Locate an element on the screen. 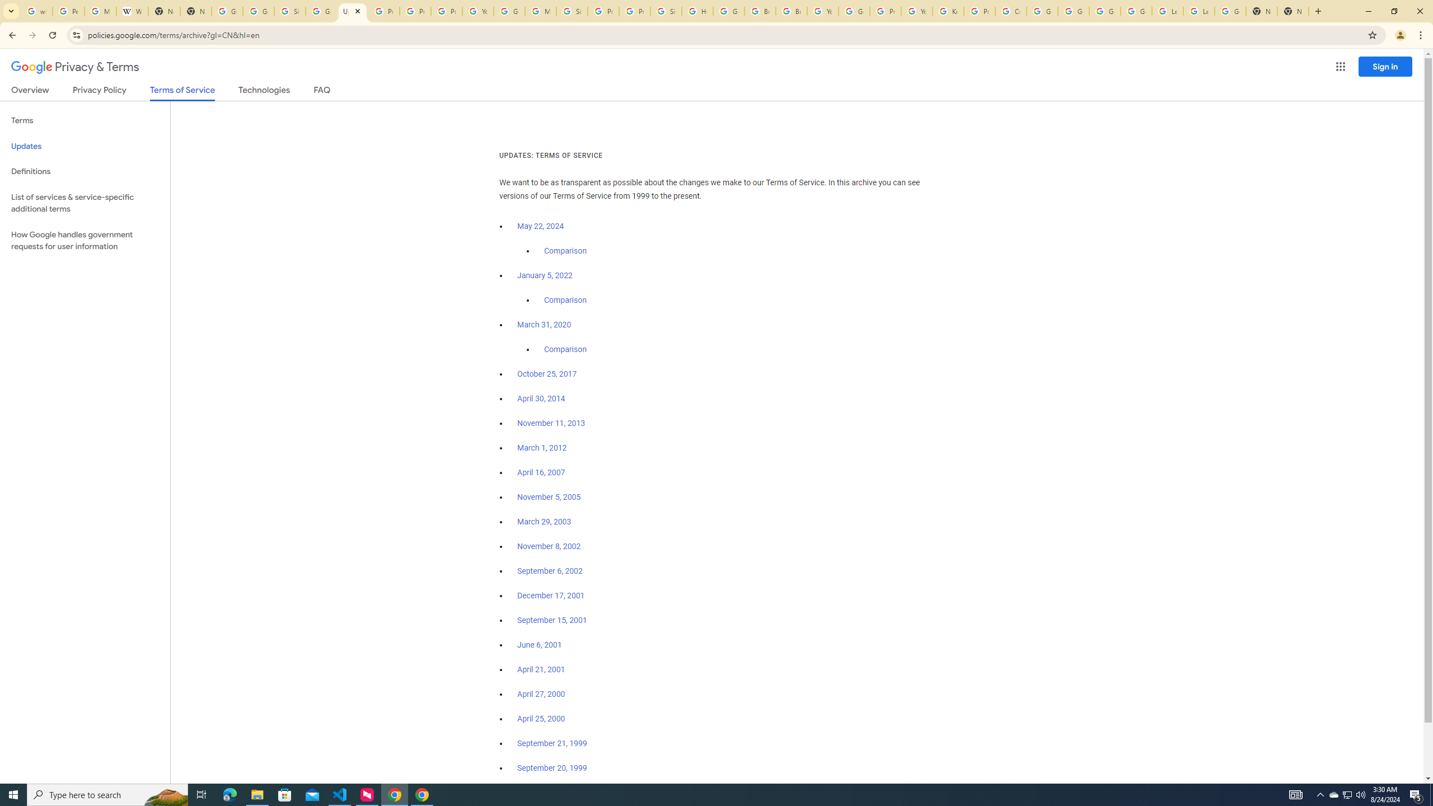 This screenshot has height=806, width=1433. January 5, 2022 is located at coordinates (545, 275).